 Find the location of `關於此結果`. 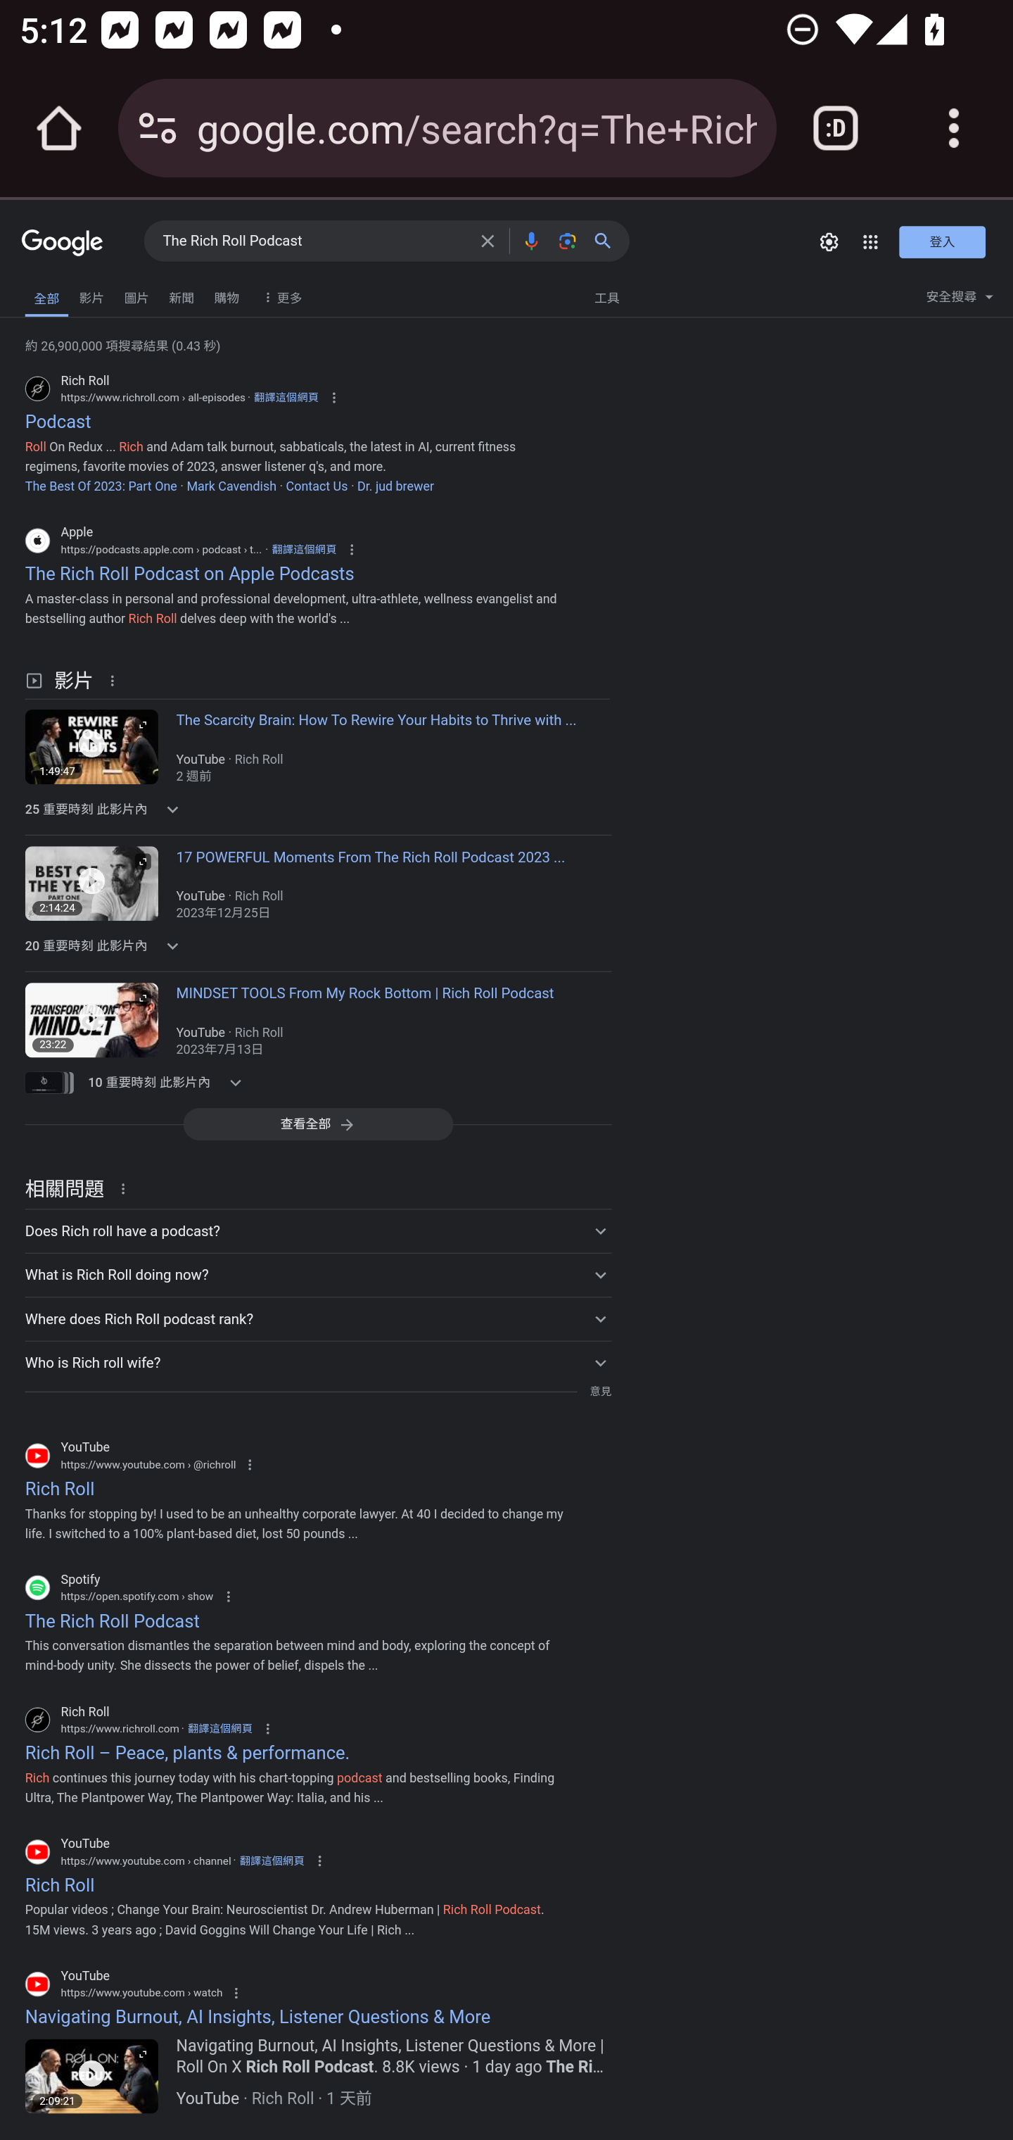

關於此結果 is located at coordinates (116, 679).